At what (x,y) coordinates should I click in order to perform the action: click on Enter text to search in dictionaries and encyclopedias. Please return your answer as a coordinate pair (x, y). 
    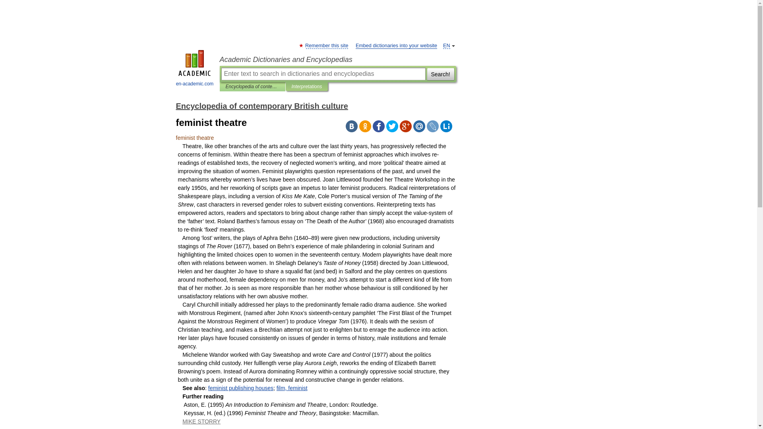
    Looking at the image, I should click on (323, 73).